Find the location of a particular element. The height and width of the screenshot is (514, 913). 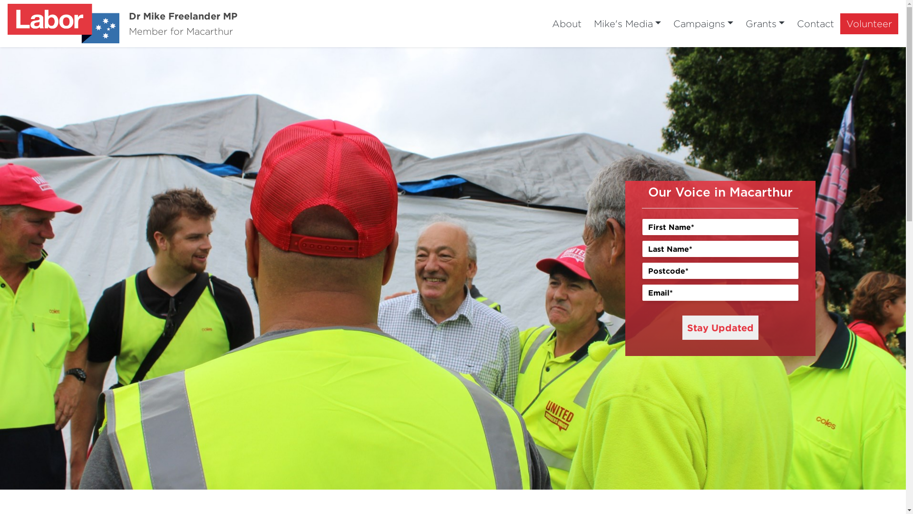

Stay Updated is located at coordinates (720, 327).